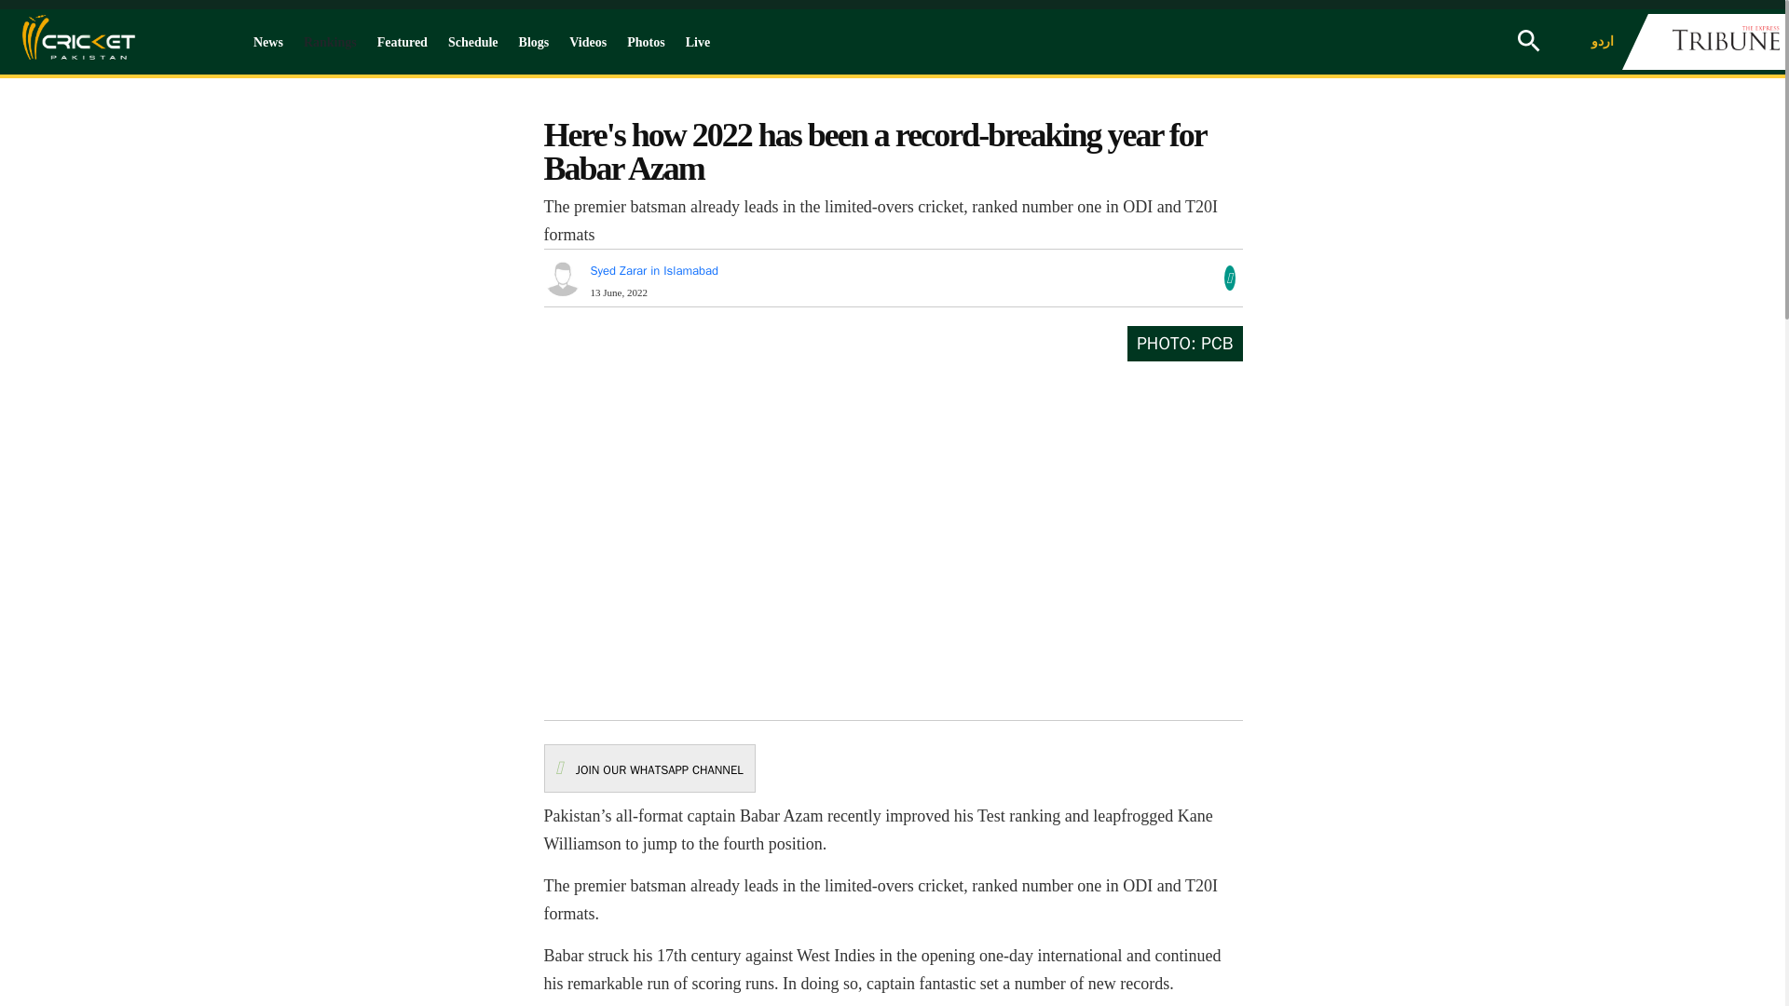 This screenshot has height=1006, width=1789. Describe the element at coordinates (645, 42) in the screenshot. I see `Photos` at that location.